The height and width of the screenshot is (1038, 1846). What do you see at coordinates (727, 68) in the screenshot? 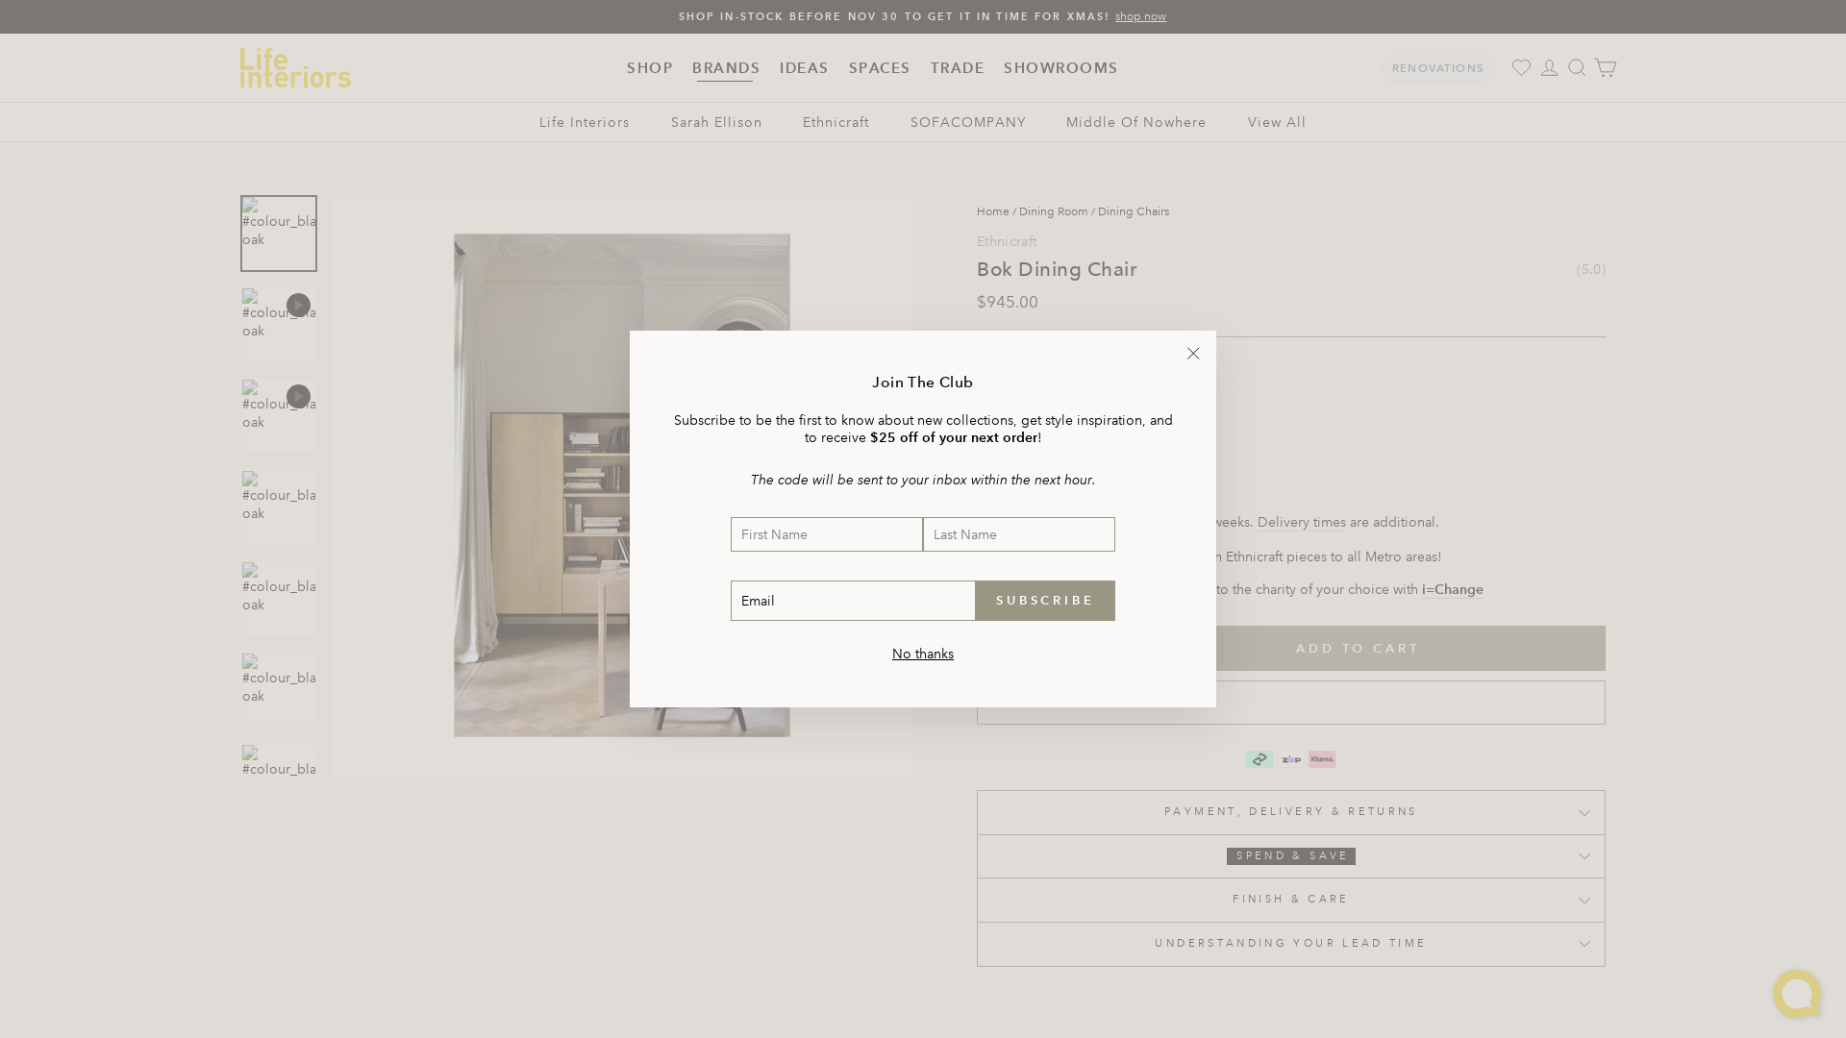
I see `BRANDS` at bounding box center [727, 68].